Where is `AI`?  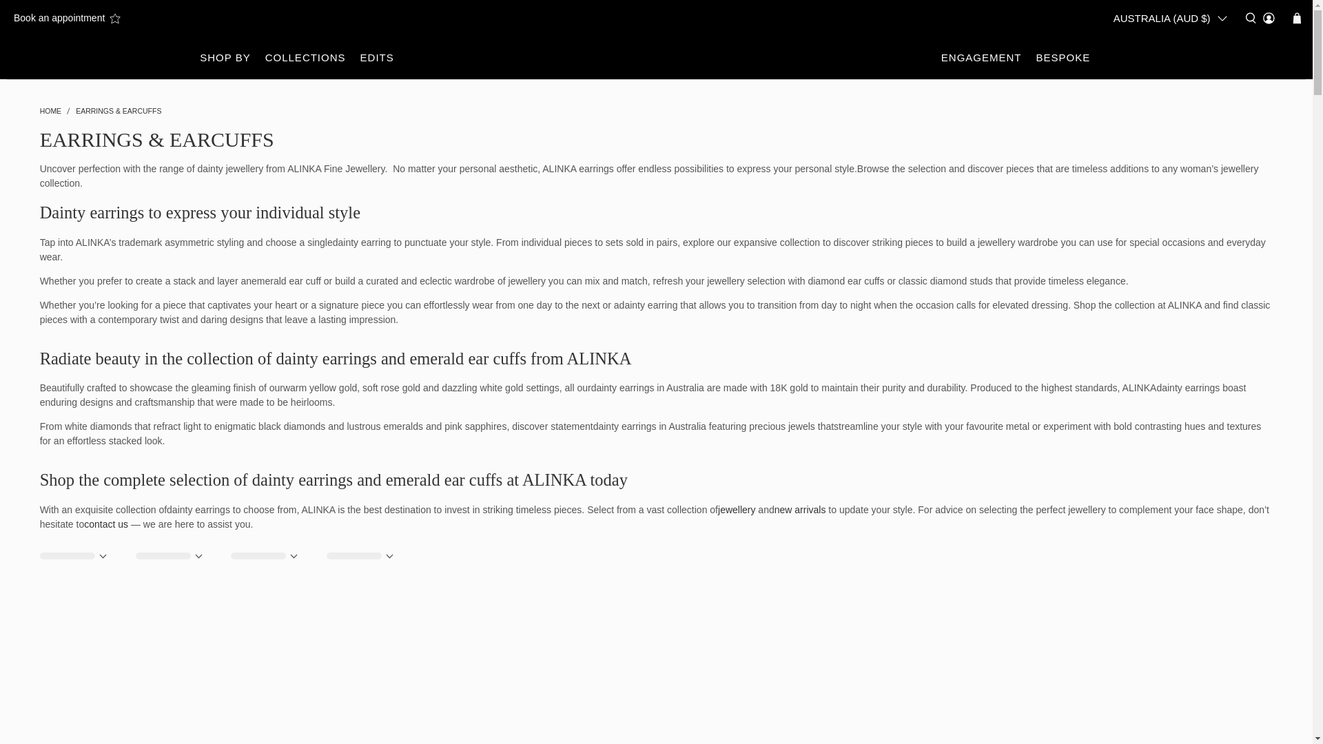
AI is located at coordinates (1165, 226).